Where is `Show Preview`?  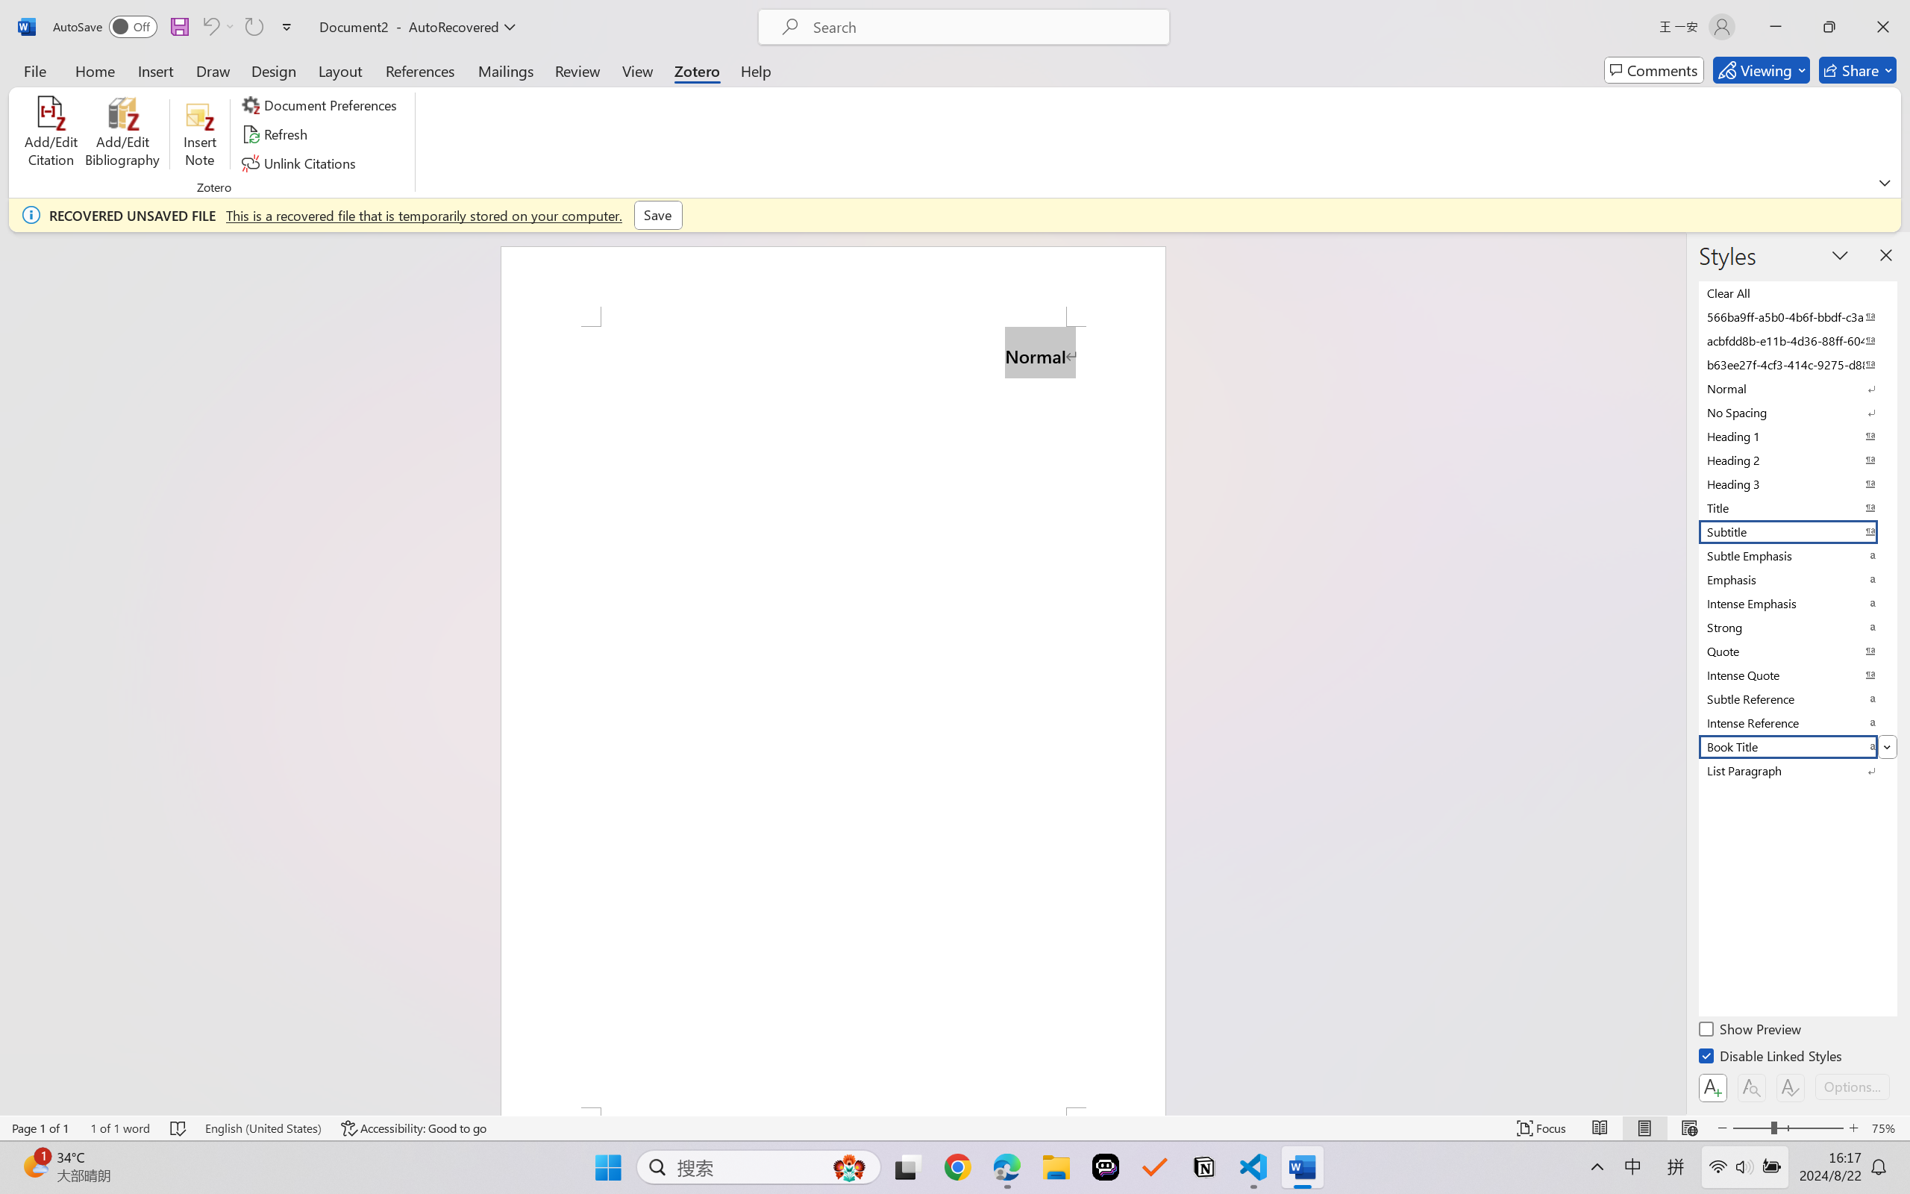 Show Preview is located at coordinates (1751, 1031).